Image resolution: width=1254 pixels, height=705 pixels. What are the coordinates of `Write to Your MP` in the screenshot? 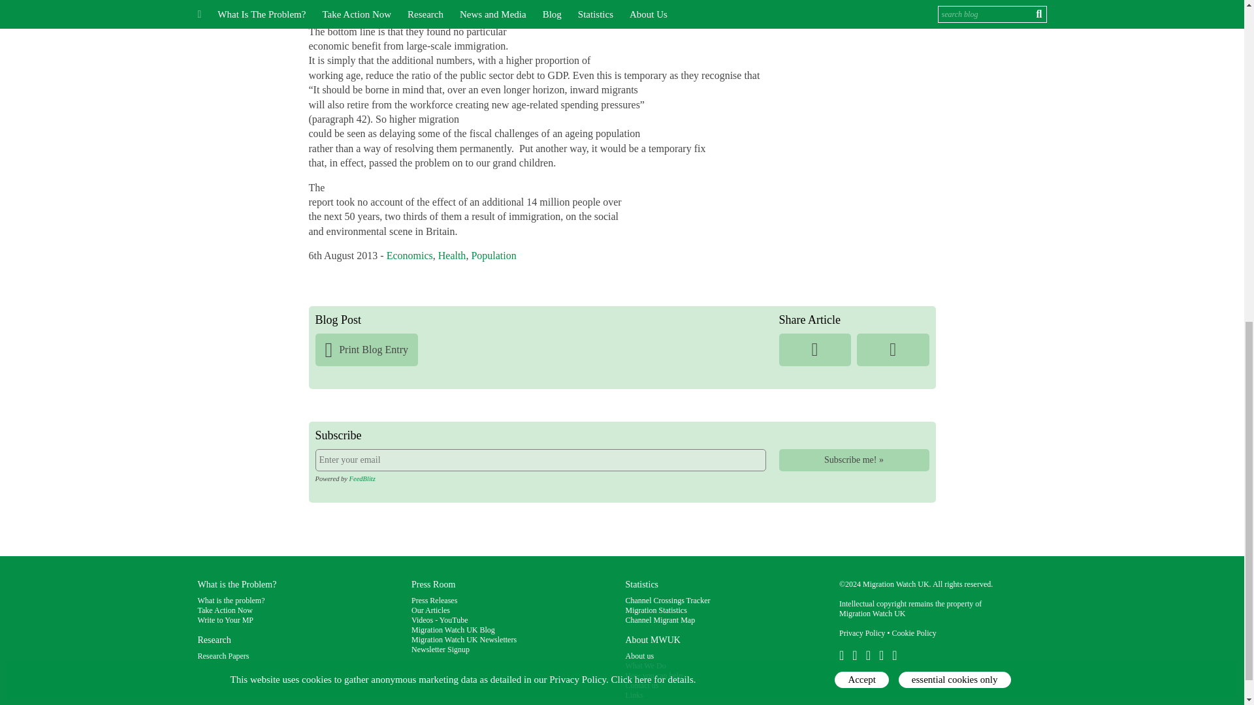 It's located at (225, 619).